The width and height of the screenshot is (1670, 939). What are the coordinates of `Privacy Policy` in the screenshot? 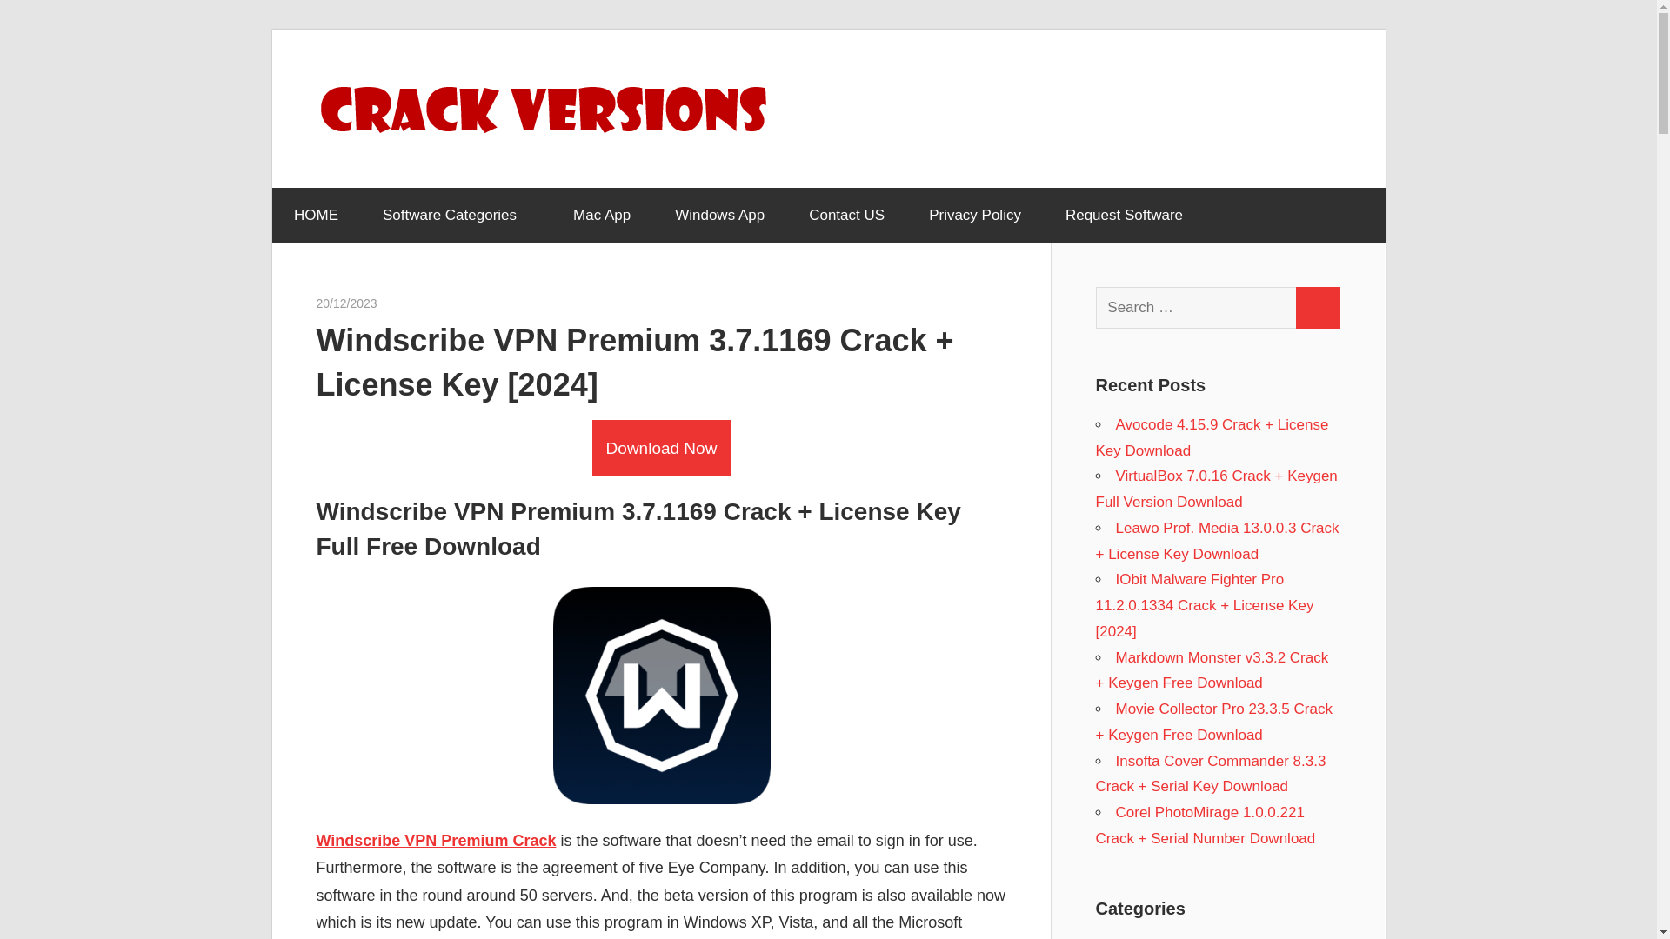 It's located at (975, 216).